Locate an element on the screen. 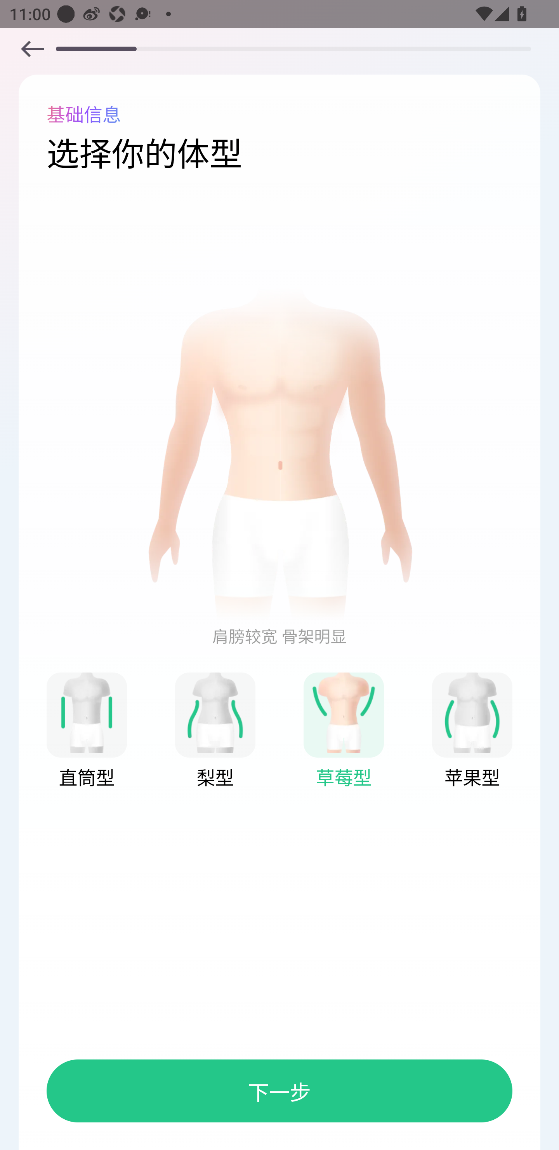  1   1 草莓型 is located at coordinates (344, 731).